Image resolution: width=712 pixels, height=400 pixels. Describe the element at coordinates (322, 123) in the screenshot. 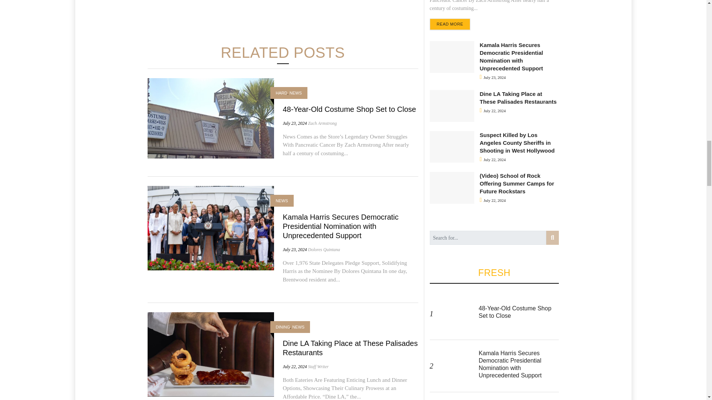

I see `Zach Armstrong` at that location.